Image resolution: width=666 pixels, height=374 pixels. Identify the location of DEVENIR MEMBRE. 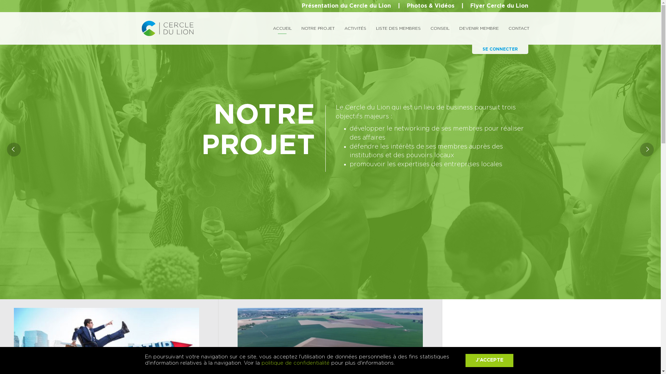
(479, 28).